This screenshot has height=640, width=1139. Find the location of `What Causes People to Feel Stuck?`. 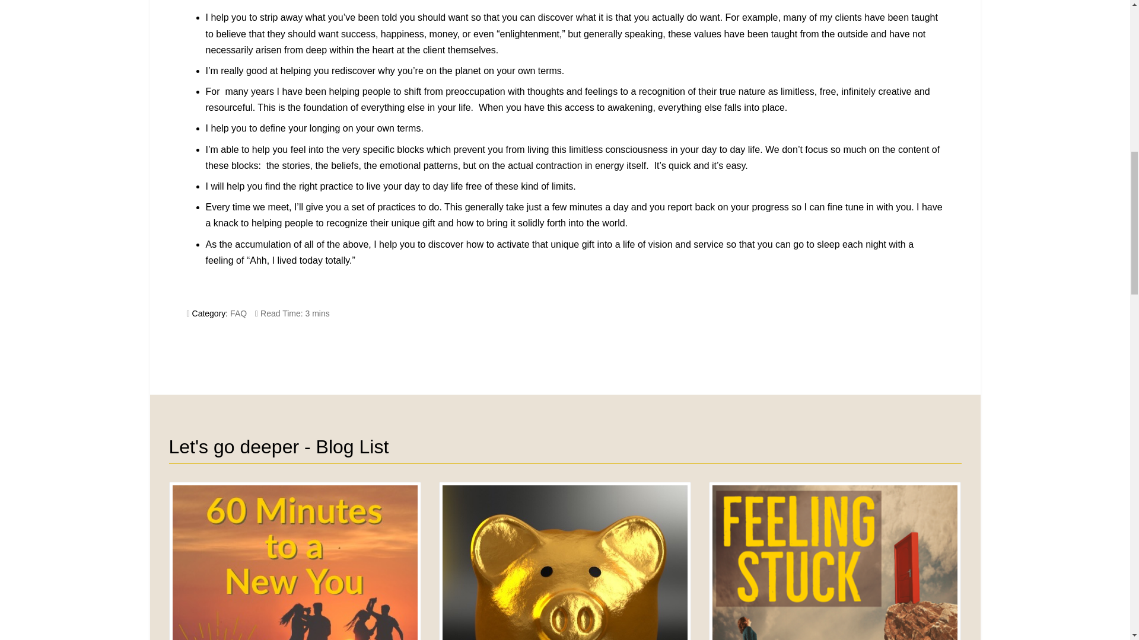

What Causes People to Feel Stuck? is located at coordinates (923, 343).